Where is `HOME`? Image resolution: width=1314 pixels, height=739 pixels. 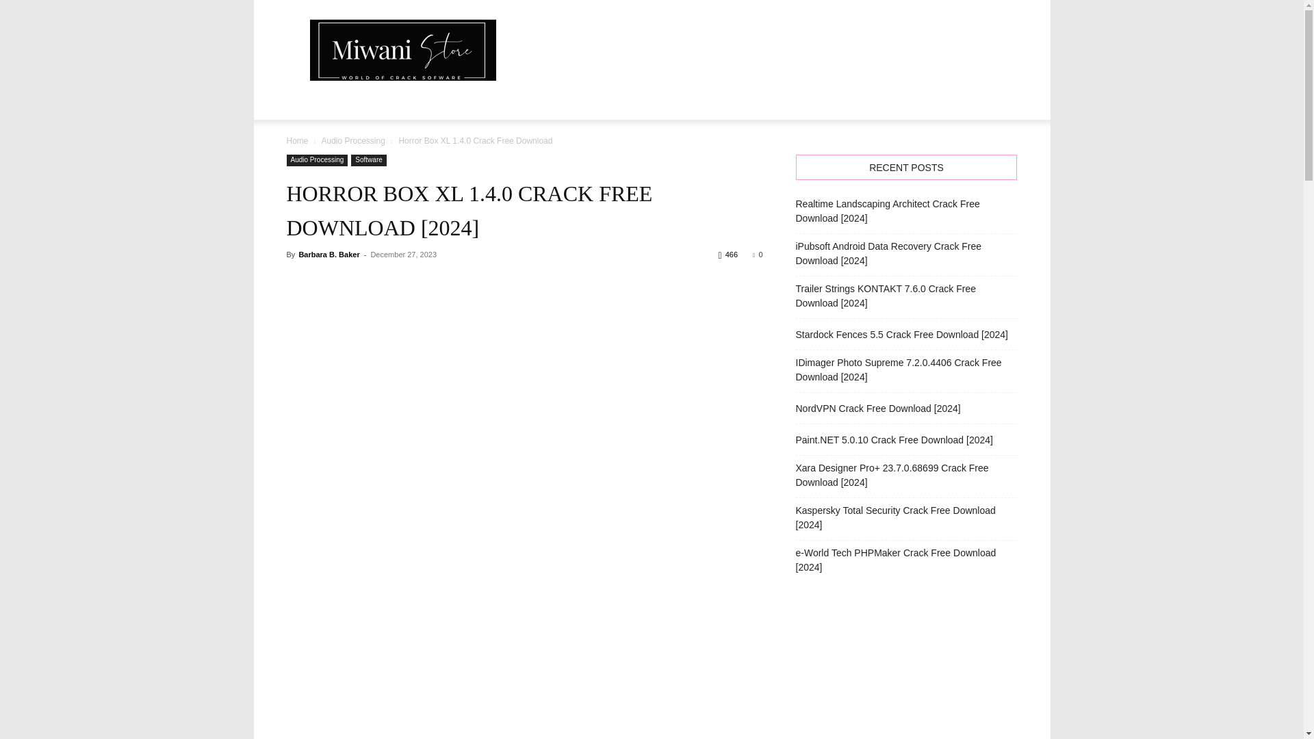
HOME is located at coordinates (309, 103).